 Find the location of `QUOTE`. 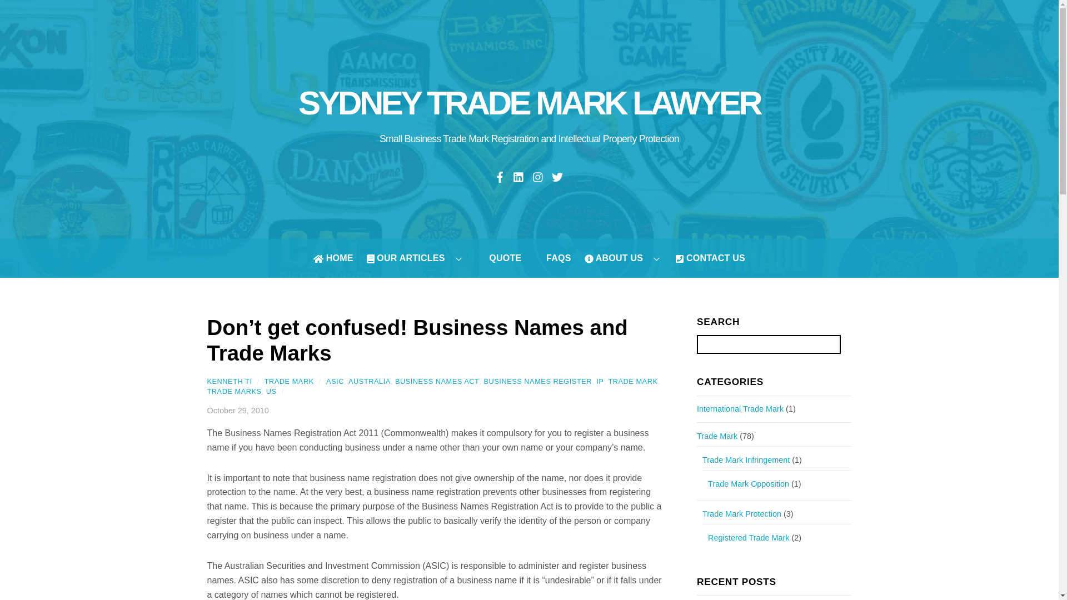

QUOTE is located at coordinates (500, 258).